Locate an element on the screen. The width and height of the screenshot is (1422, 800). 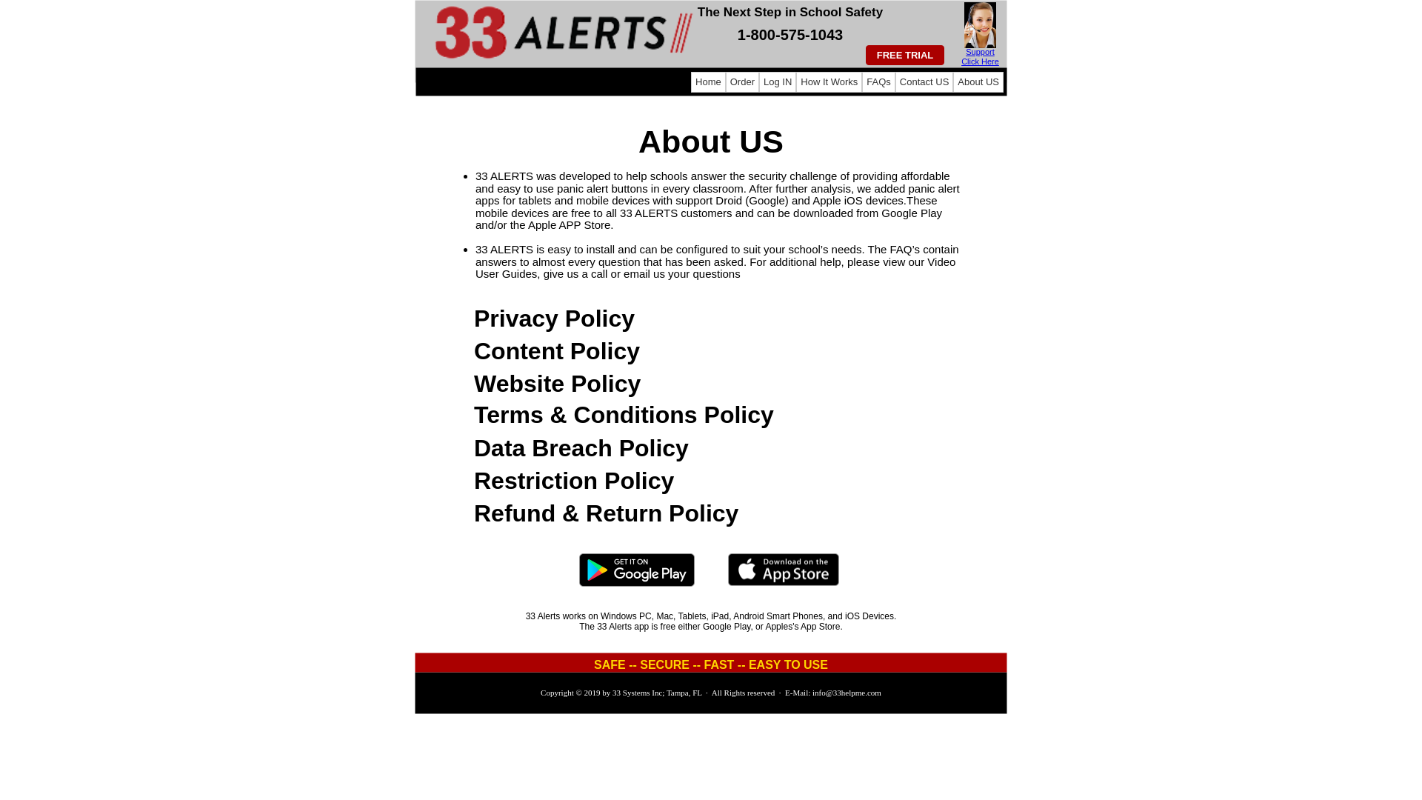
Restriction Policy is located at coordinates (574, 481).